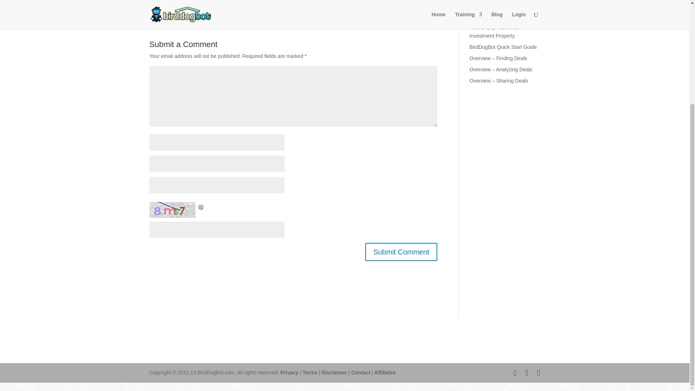 This screenshot has height=391, width=695. What do you see at coordinates (494, 32) in the screenshot?
I see `How to Buy Your First Investment Property` at bounding box center [494, 32].